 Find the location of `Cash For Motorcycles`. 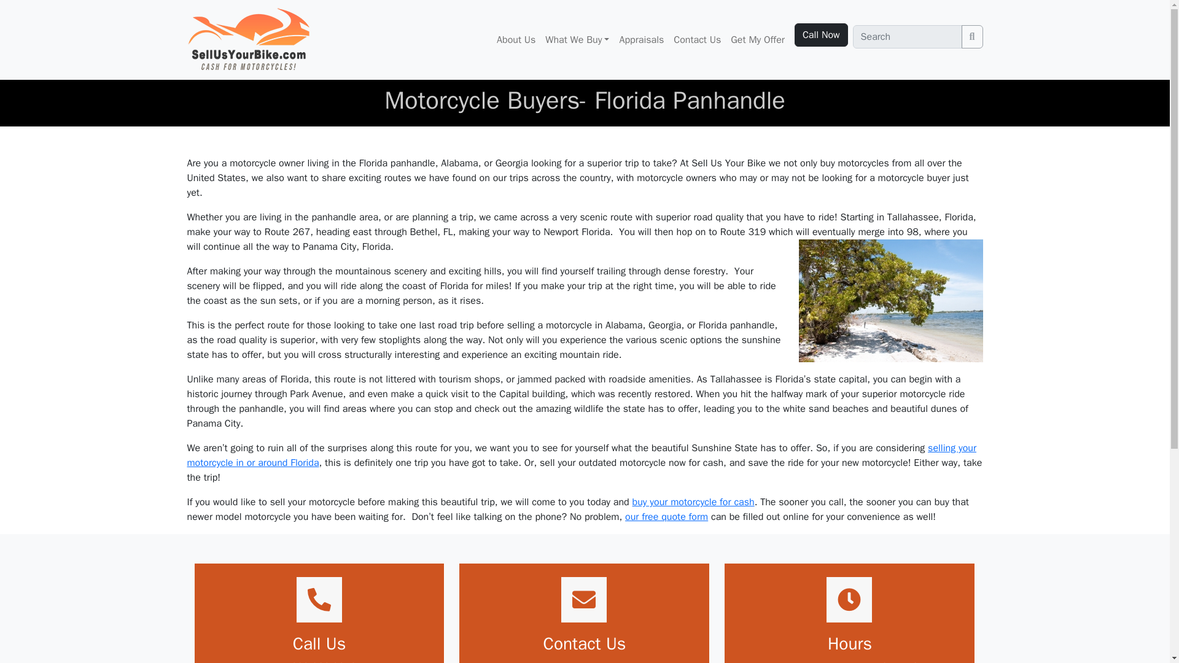

Cash For Motorcycles is located at coordinates (693, 502).